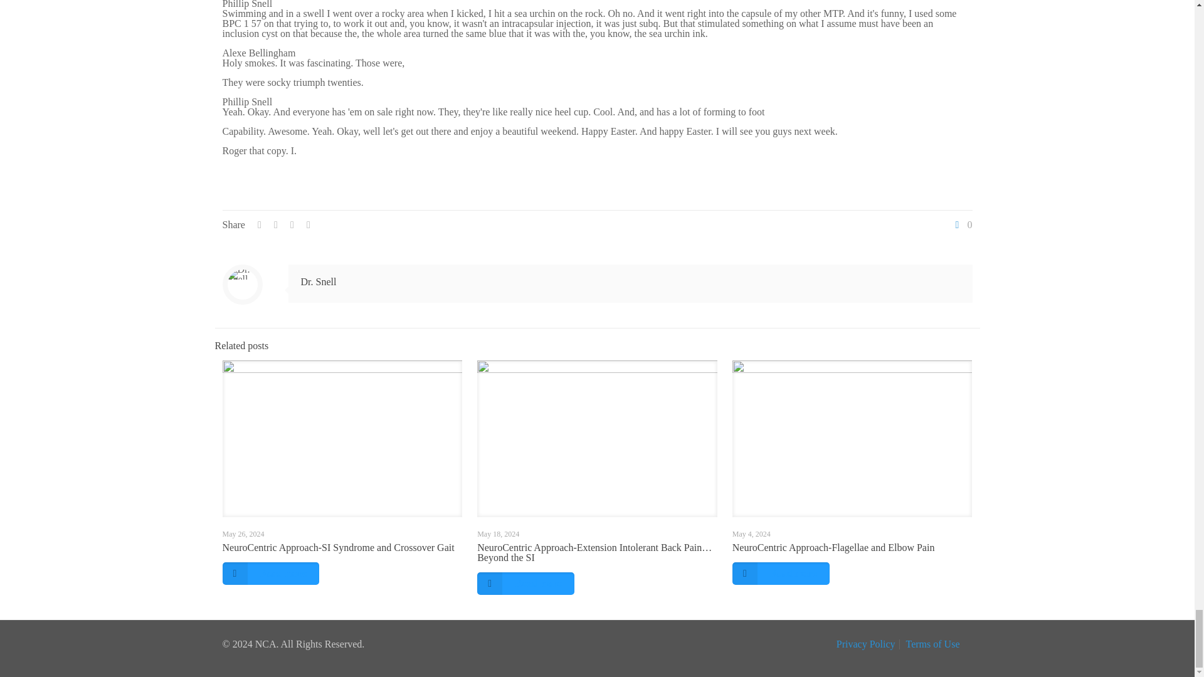  Describe the element at coordinates (337, 548) in the screenshot. I see `NeuroCentric Approach-SI Syndrome and Crossover Gait` at that location.